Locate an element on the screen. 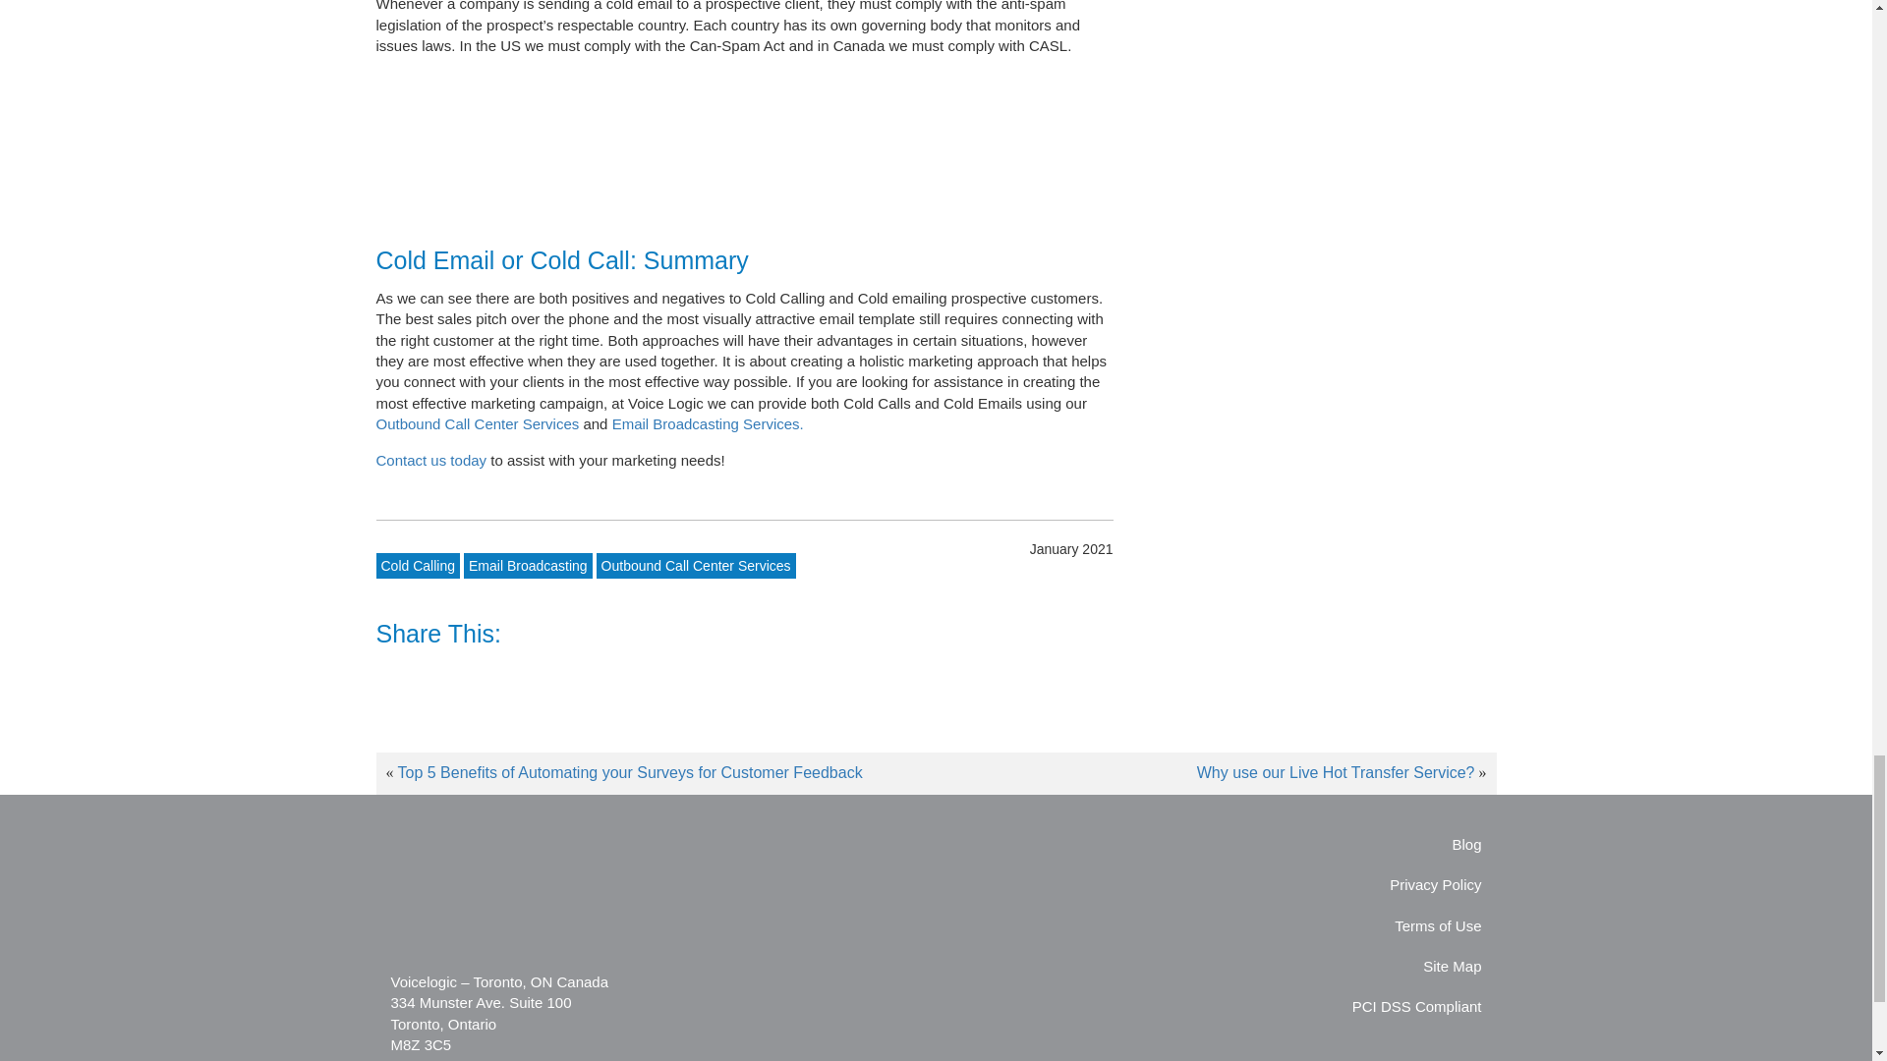 This screenshot has height=1061, width=1887. Email Broadcasting is located at coordinates (528, 565).